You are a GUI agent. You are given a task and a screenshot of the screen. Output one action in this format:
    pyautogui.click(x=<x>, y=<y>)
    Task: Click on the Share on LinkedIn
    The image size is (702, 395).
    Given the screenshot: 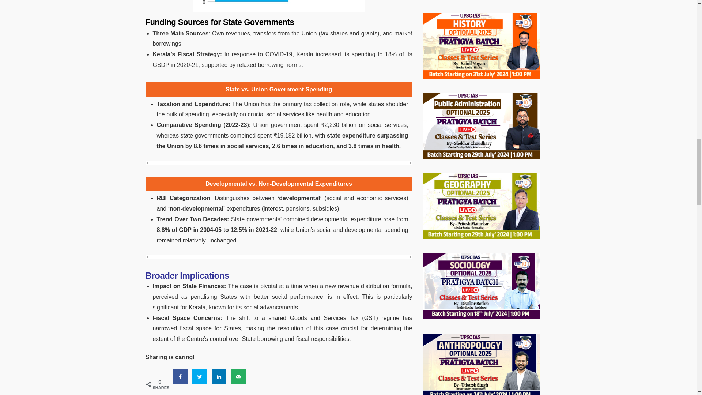 What is the action you would take?
    pyautogui.click(x=219, y=376)
    